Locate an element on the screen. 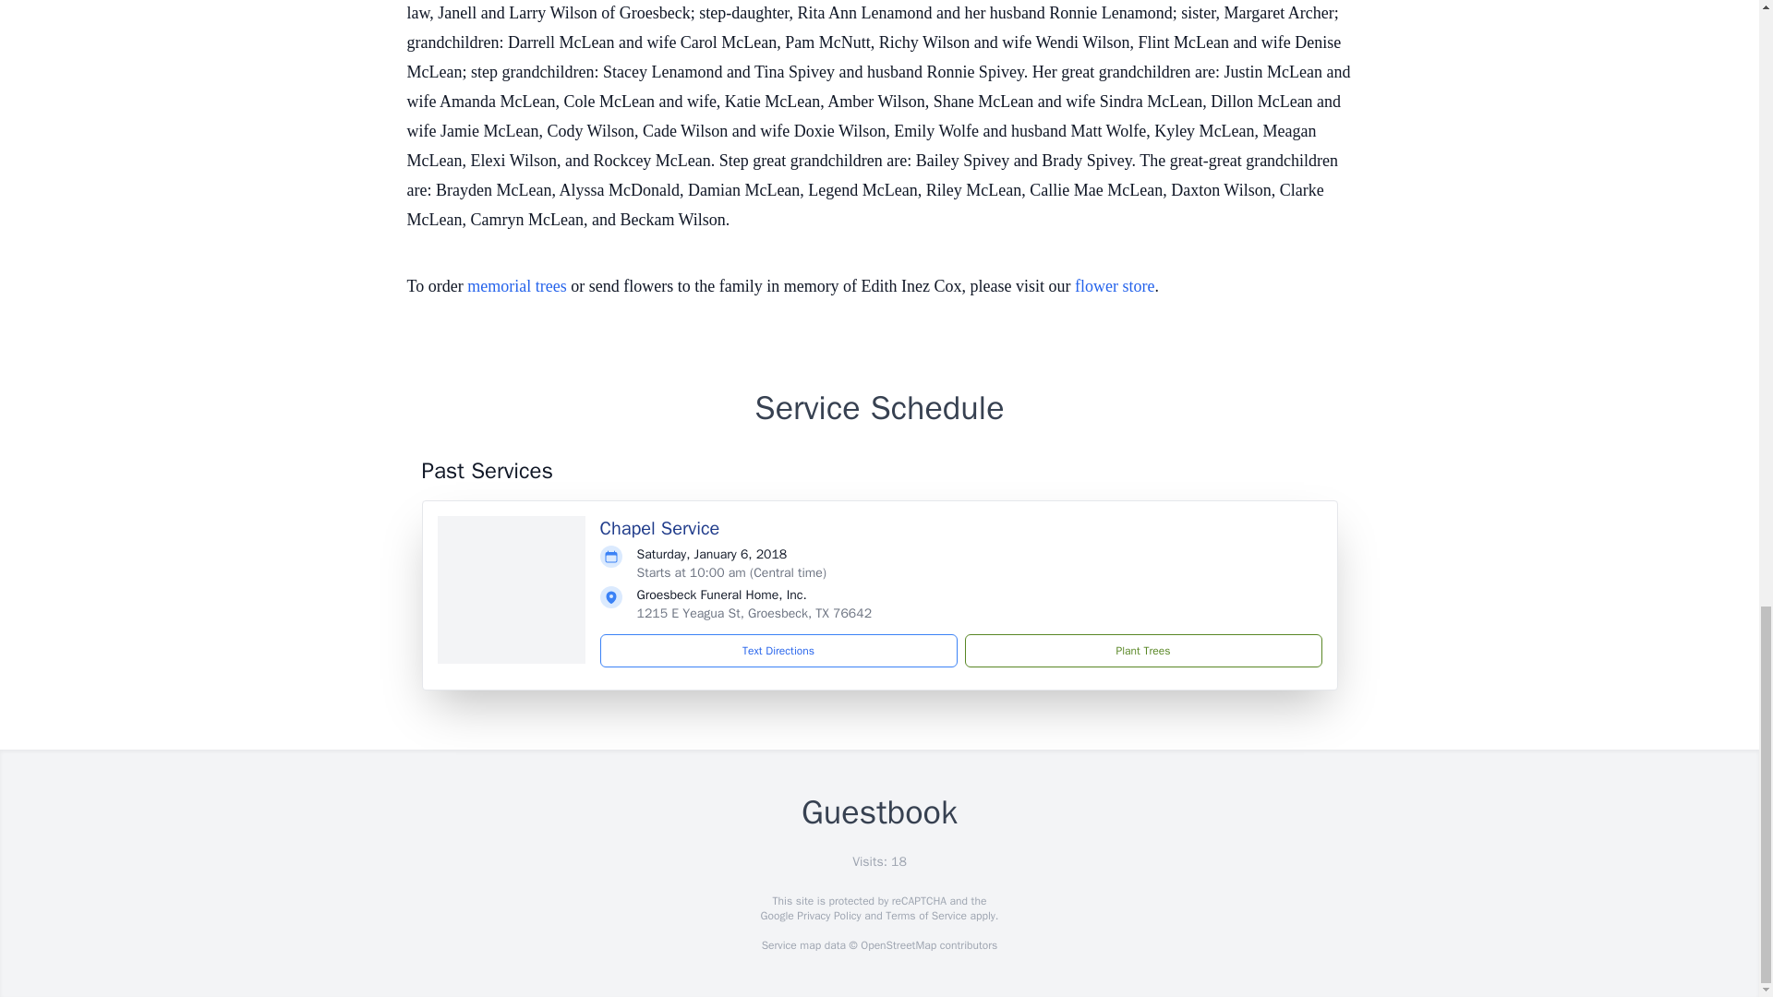 The height and width of the screenshot is (997, 1773). memorial trees is located at coordinates (516, 286).